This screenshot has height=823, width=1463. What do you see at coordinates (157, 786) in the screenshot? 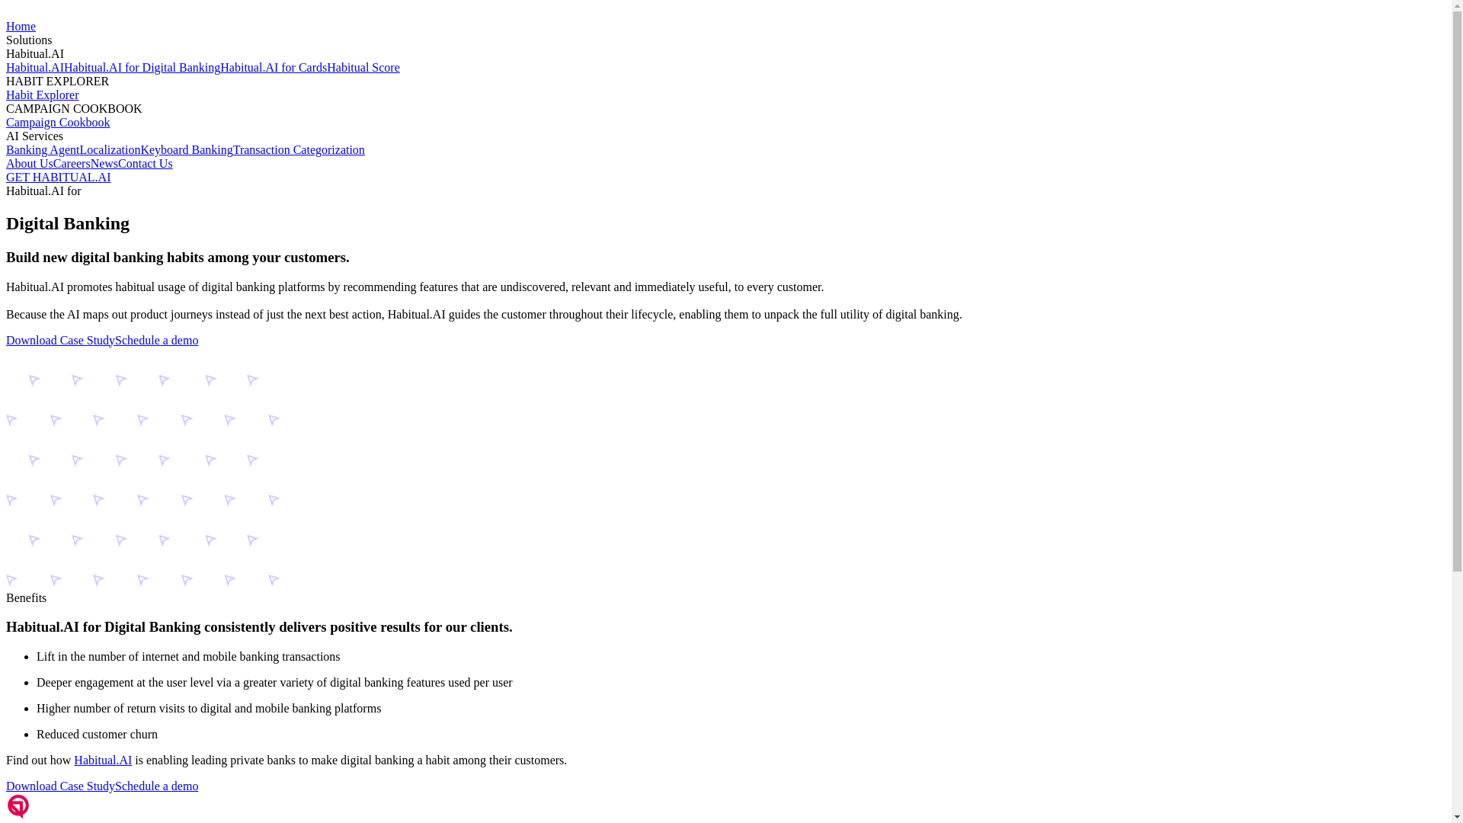
I see `Schedule a demo` at bounding box center [157, 786].